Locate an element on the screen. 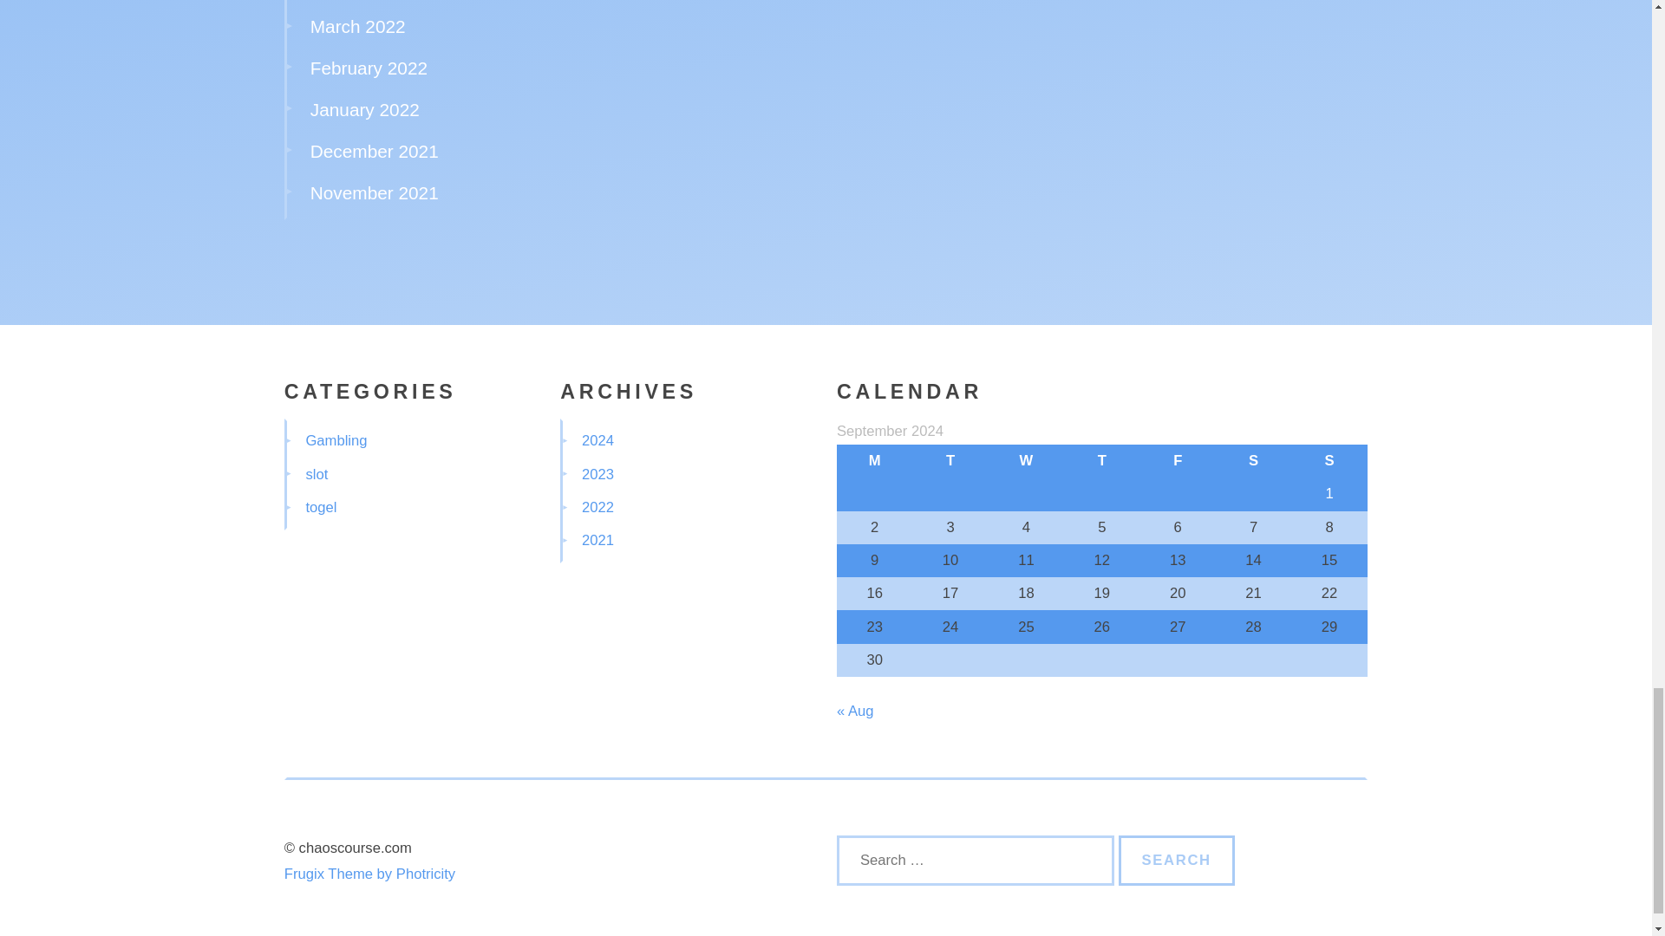 This screenshot has height=936, width=1665. Sunday is located at coordinates (1329, 461).